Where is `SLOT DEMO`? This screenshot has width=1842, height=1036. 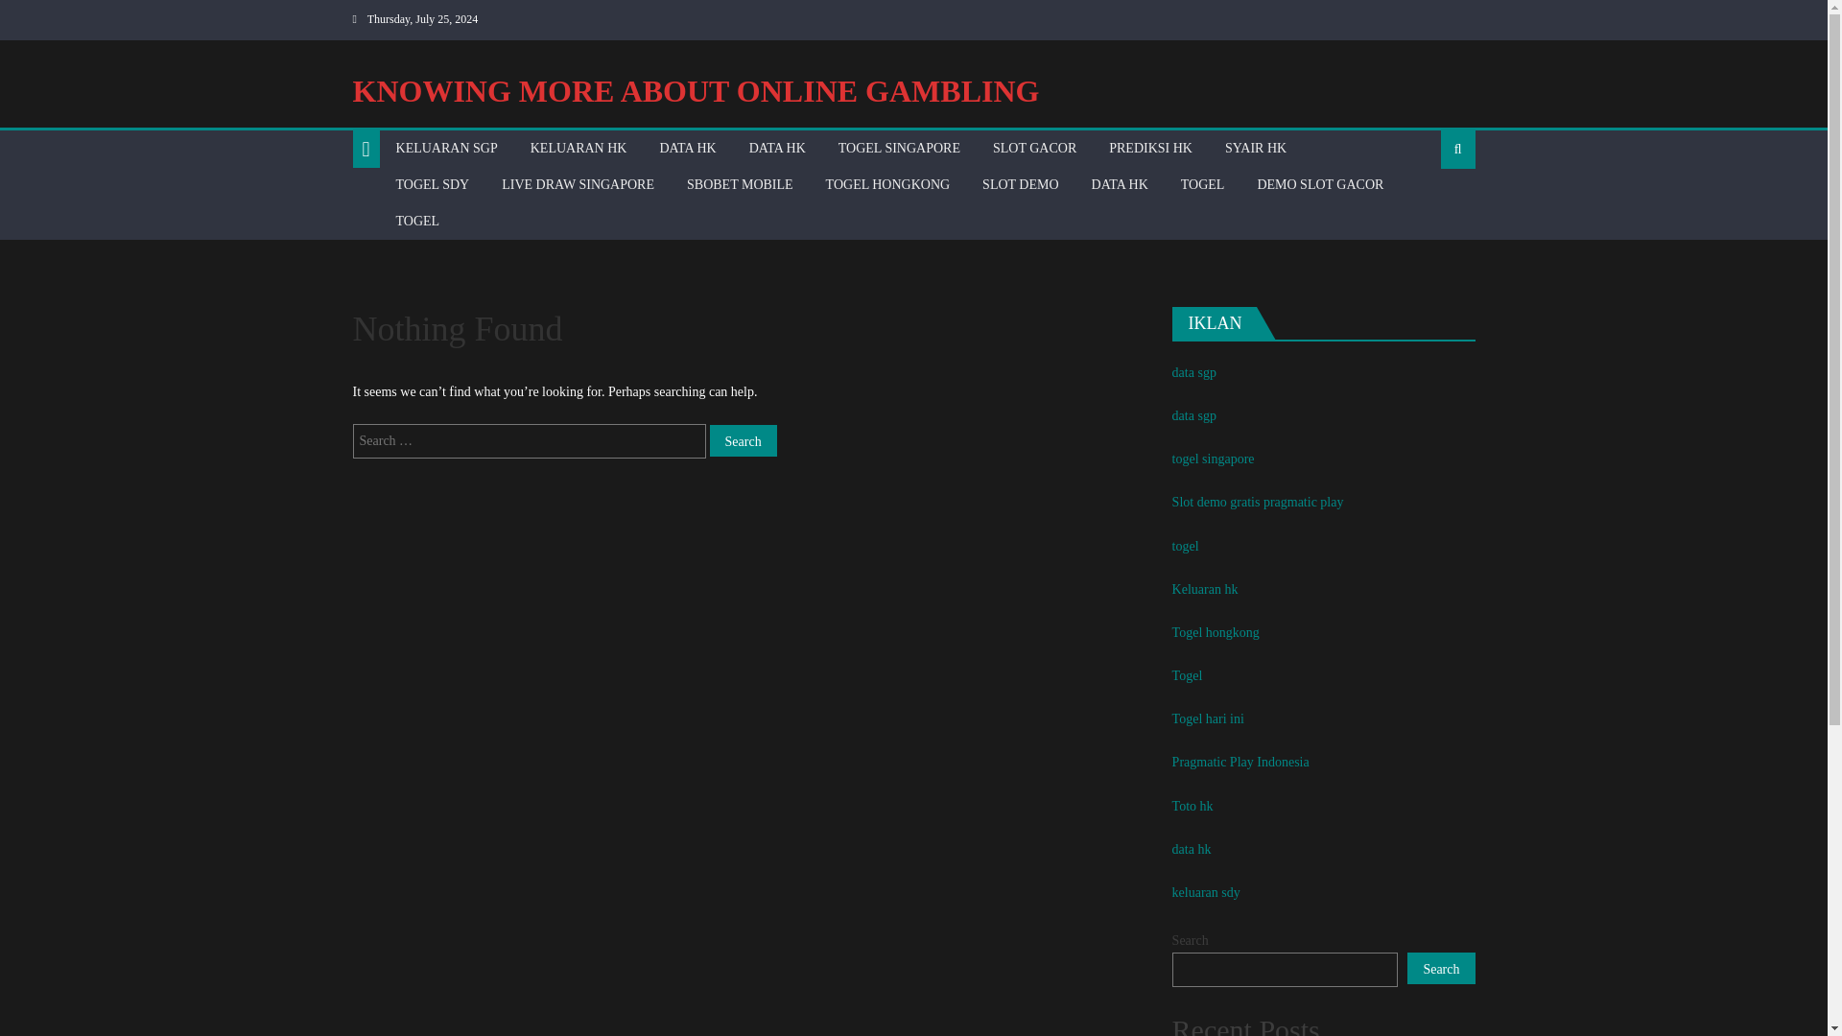 SLOT DEMO is located at coordinates (1020, 184).